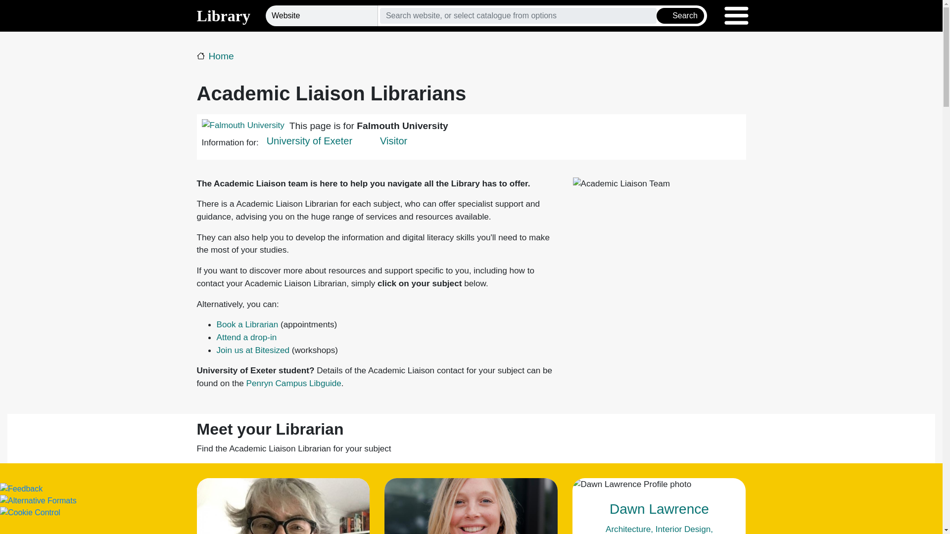 The width and height of the screenshot is (950, 534). What do you see at coordinates (247, 324) in the screenshot?
I see `Book a Librarian` at bounding box center [247, 324].